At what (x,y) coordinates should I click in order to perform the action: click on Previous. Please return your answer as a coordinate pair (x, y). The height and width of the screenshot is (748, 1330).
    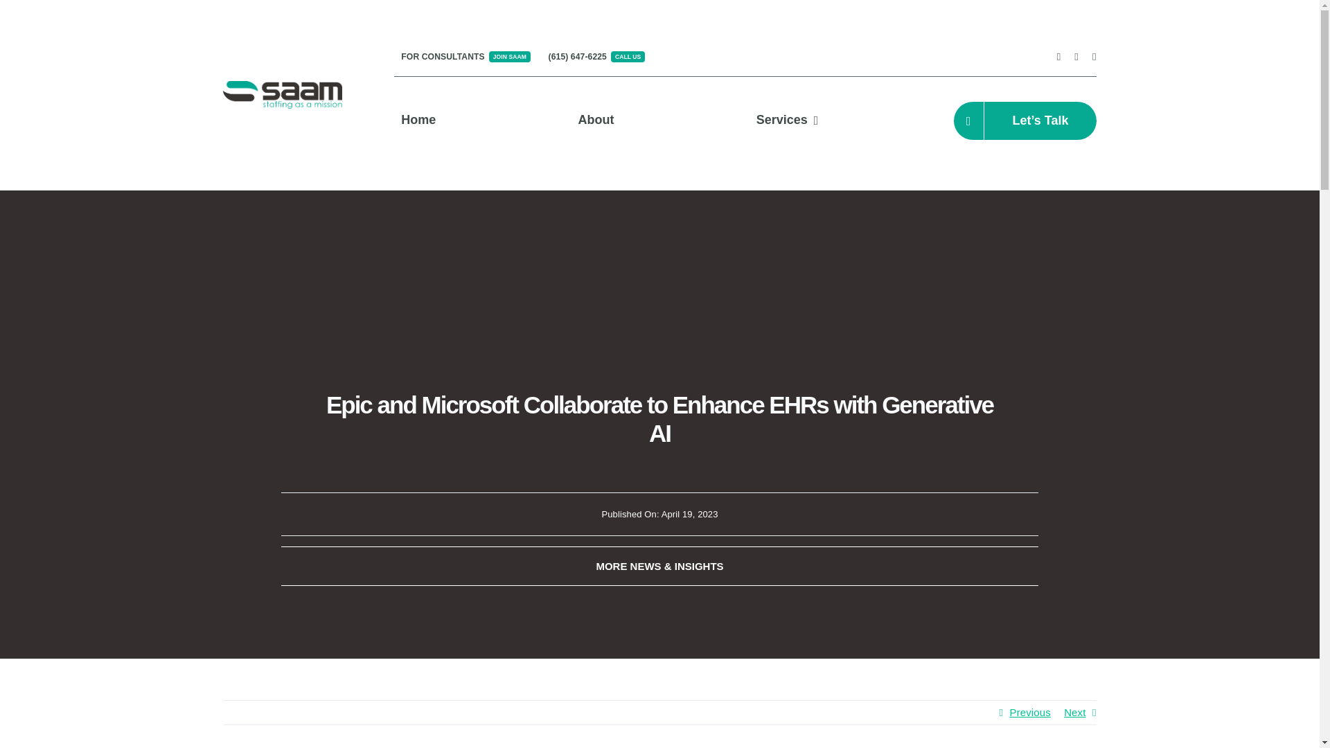
    Looking at the image, I should click on (1029, 712).